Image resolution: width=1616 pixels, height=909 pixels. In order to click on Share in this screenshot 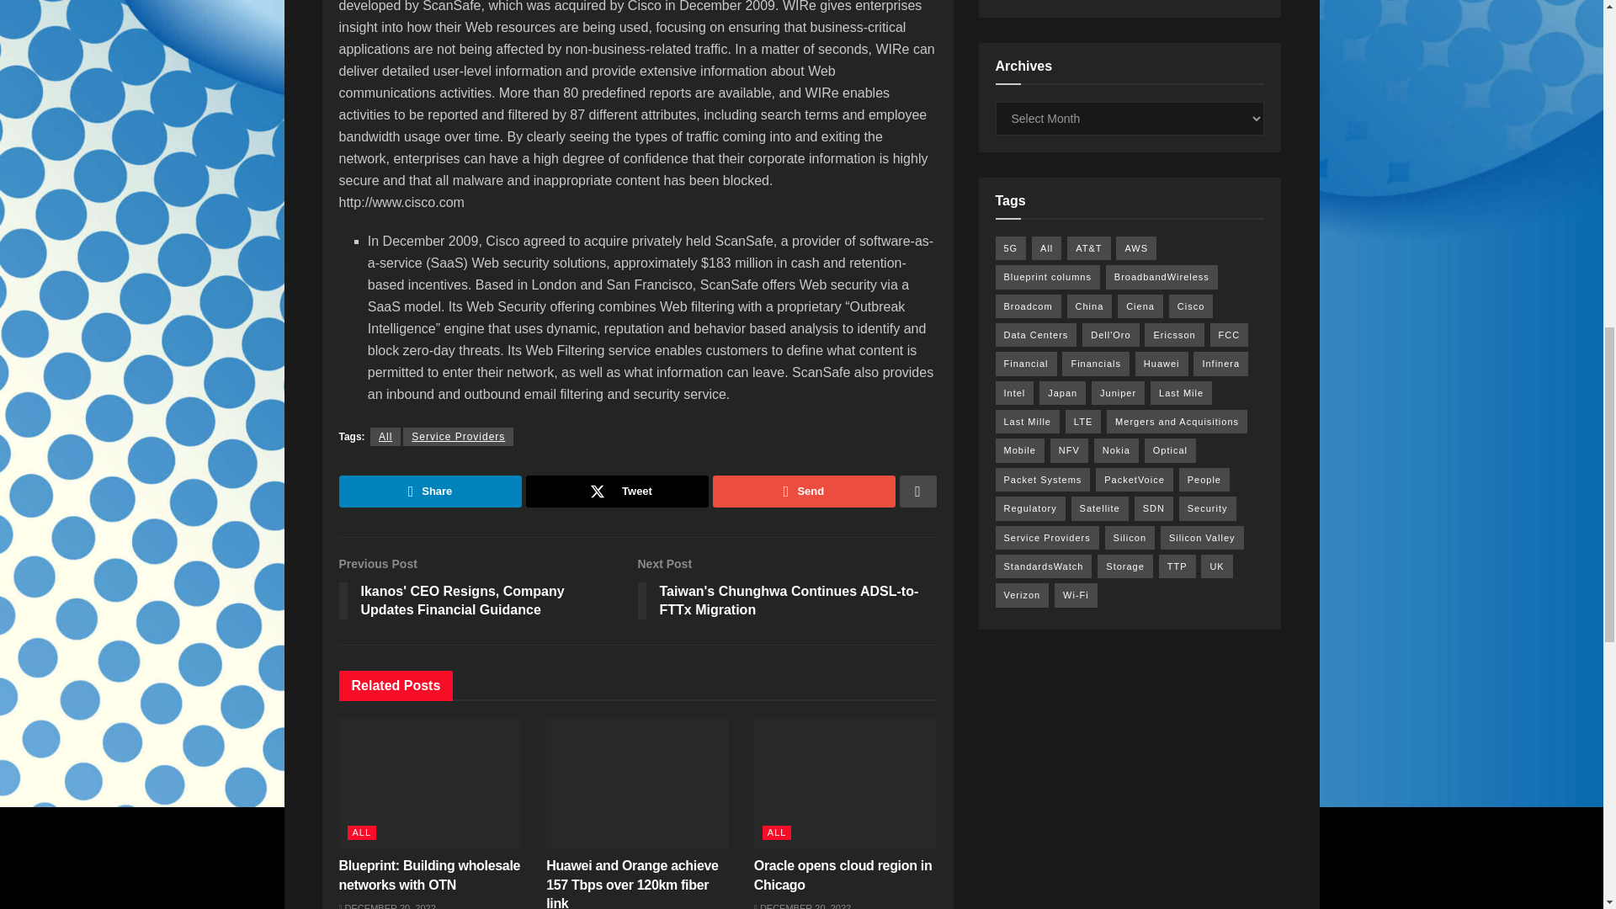, I will do `click(788, 591)`.